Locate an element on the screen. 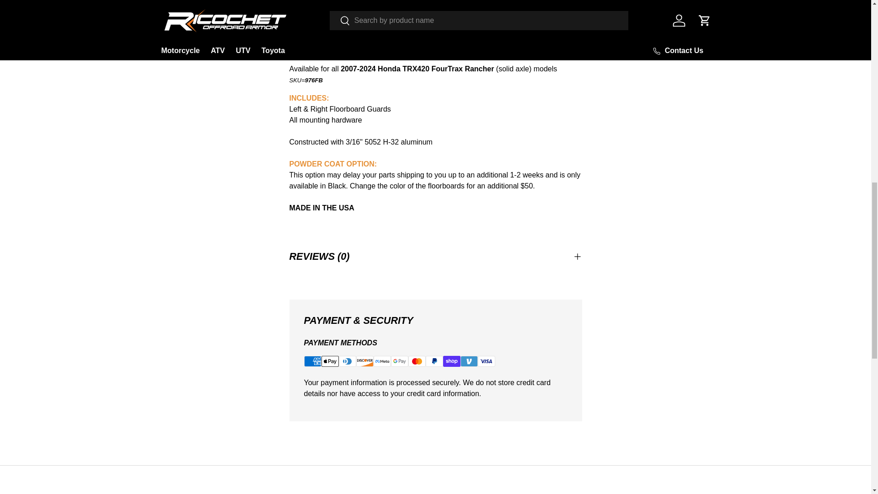 This screenshot has width=878, height=494. Meta Pay is located at coordinates (382, 361).